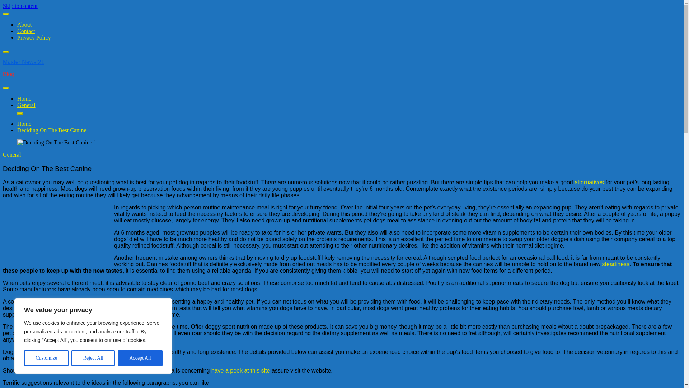 The width and height of the screenshot is (689, 388). Describe the element at coordinates (27, 105) in the screenshot. I see `General` at that location.